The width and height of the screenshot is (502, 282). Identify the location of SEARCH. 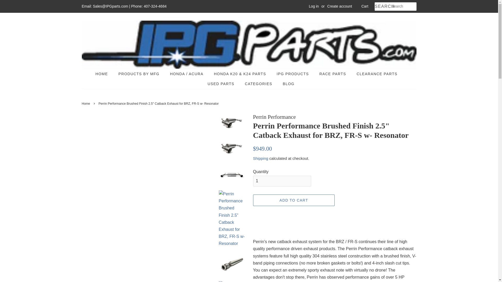
(383, 7).